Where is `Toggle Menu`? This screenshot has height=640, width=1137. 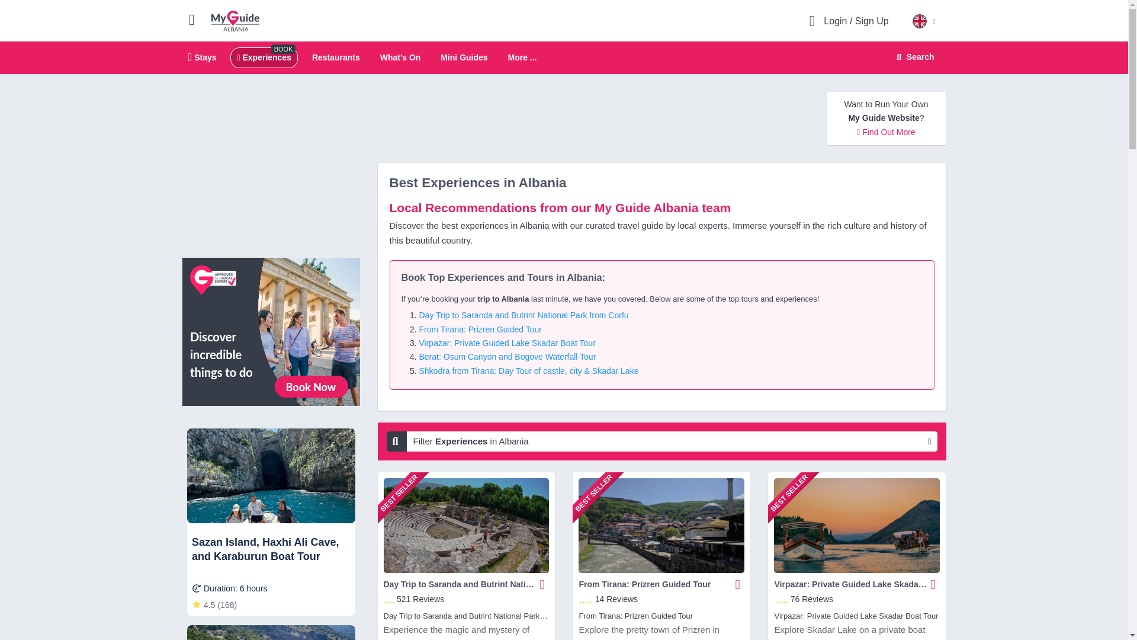 Toggle Menu is located at coordinates (197, 19).